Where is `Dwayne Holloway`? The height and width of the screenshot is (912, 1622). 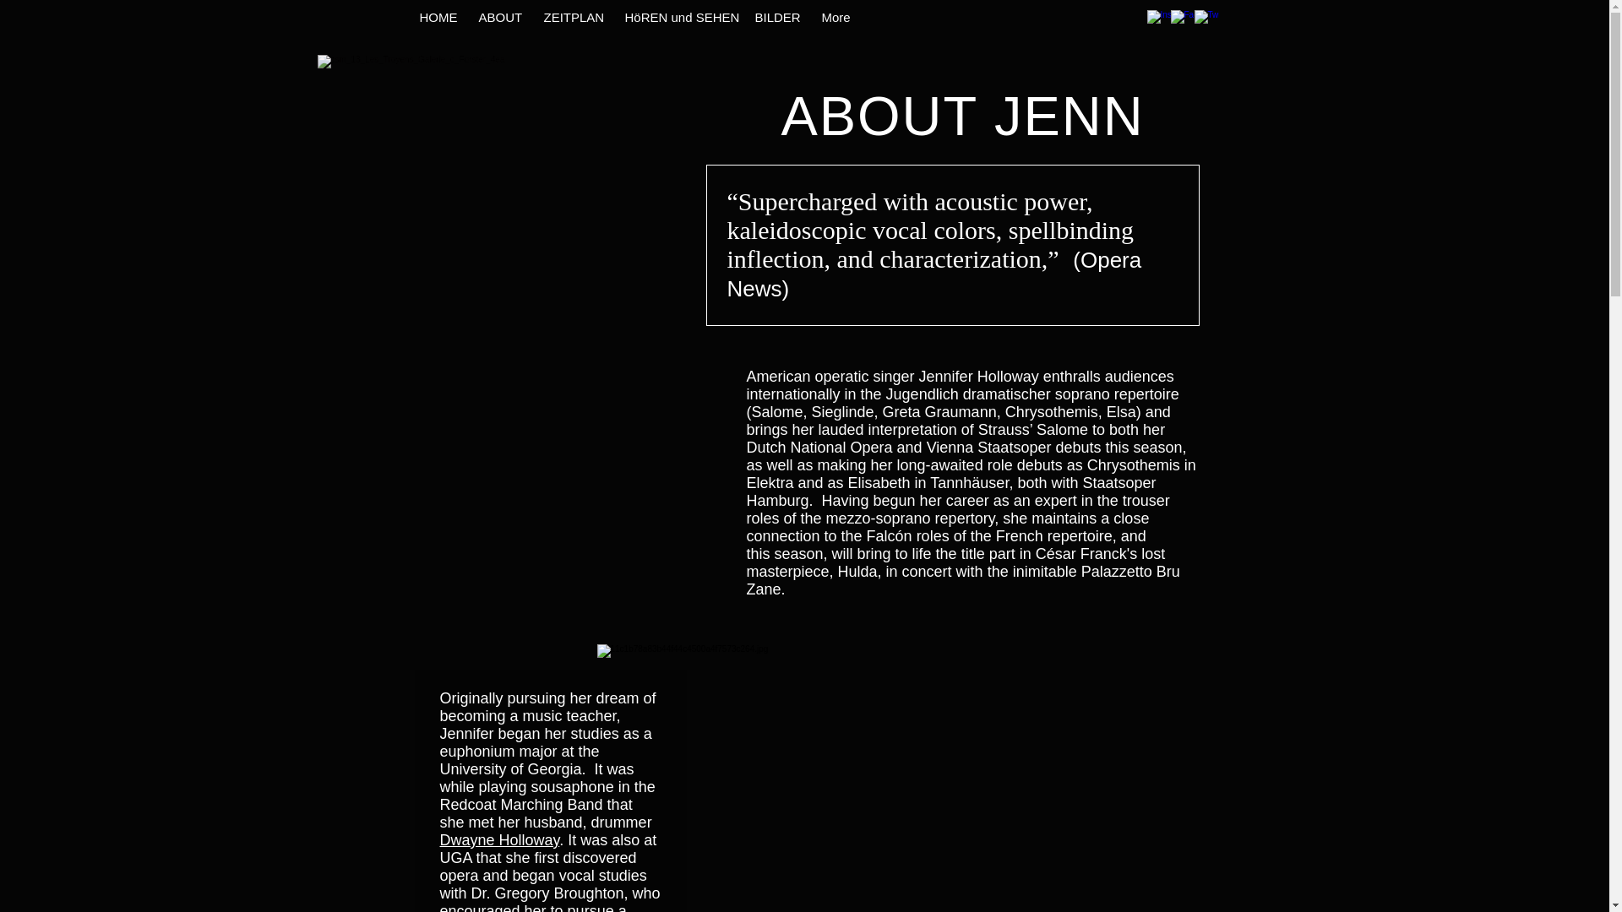
Dwayne Holloway is located at coordinates (499, 839).